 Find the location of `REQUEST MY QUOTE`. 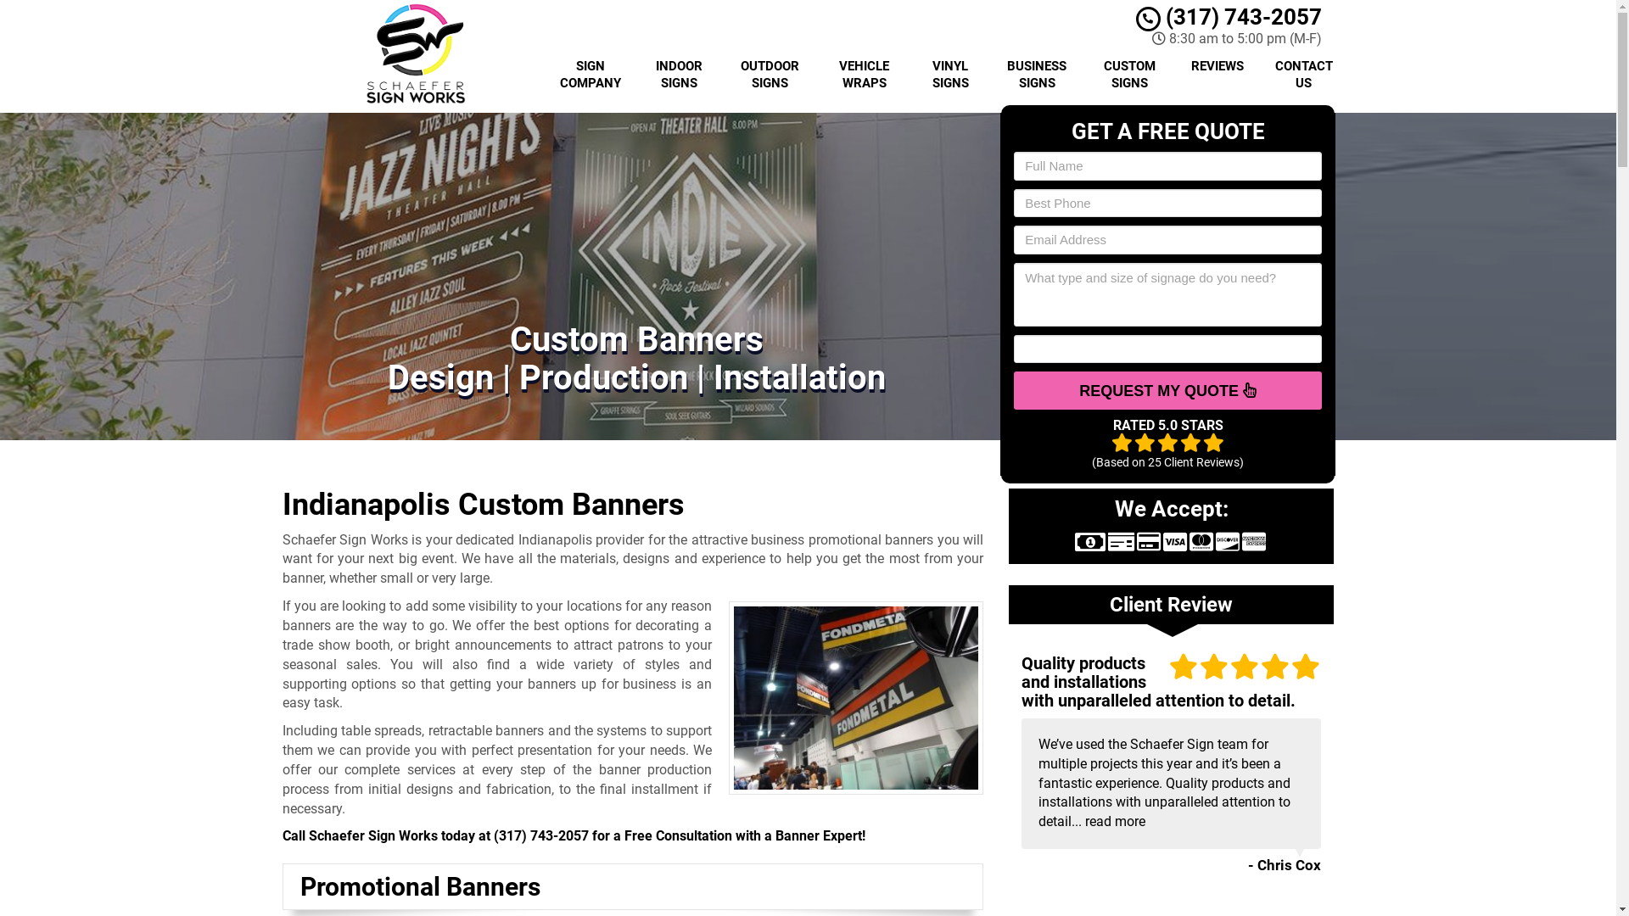

REQUEST MY QUOTE is located at coordinates (1167, 390).